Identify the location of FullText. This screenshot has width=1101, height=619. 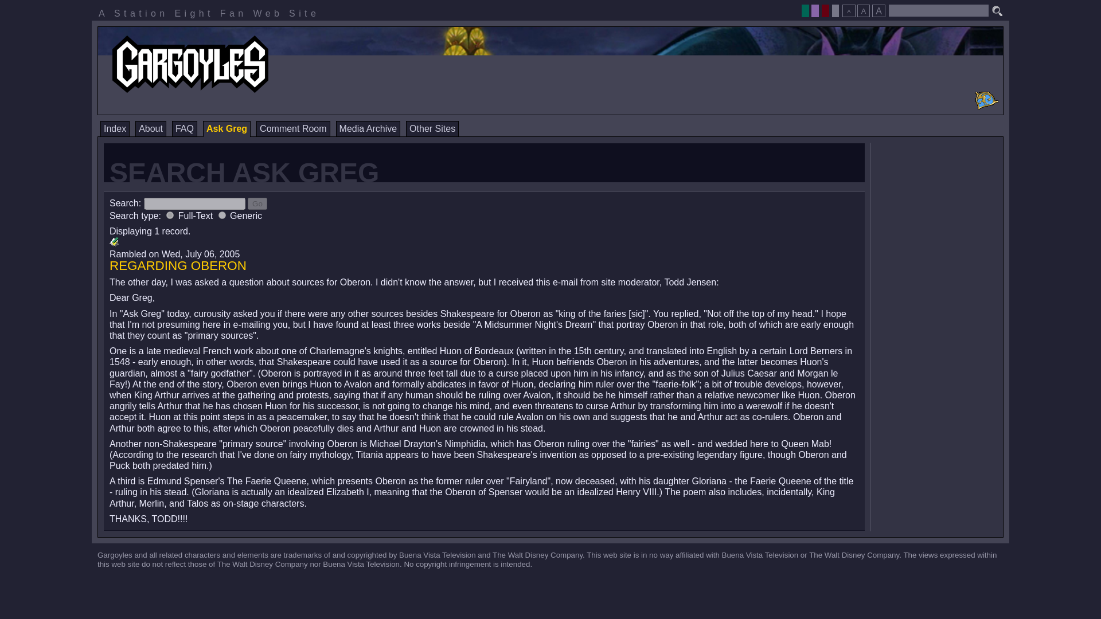
(170, 216).